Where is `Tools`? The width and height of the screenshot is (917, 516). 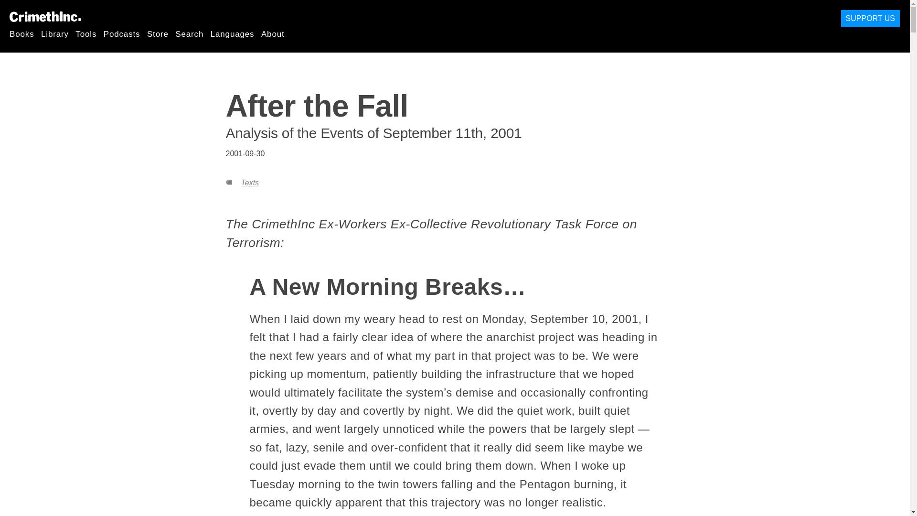
Tools is located at coordinates (85, 33).